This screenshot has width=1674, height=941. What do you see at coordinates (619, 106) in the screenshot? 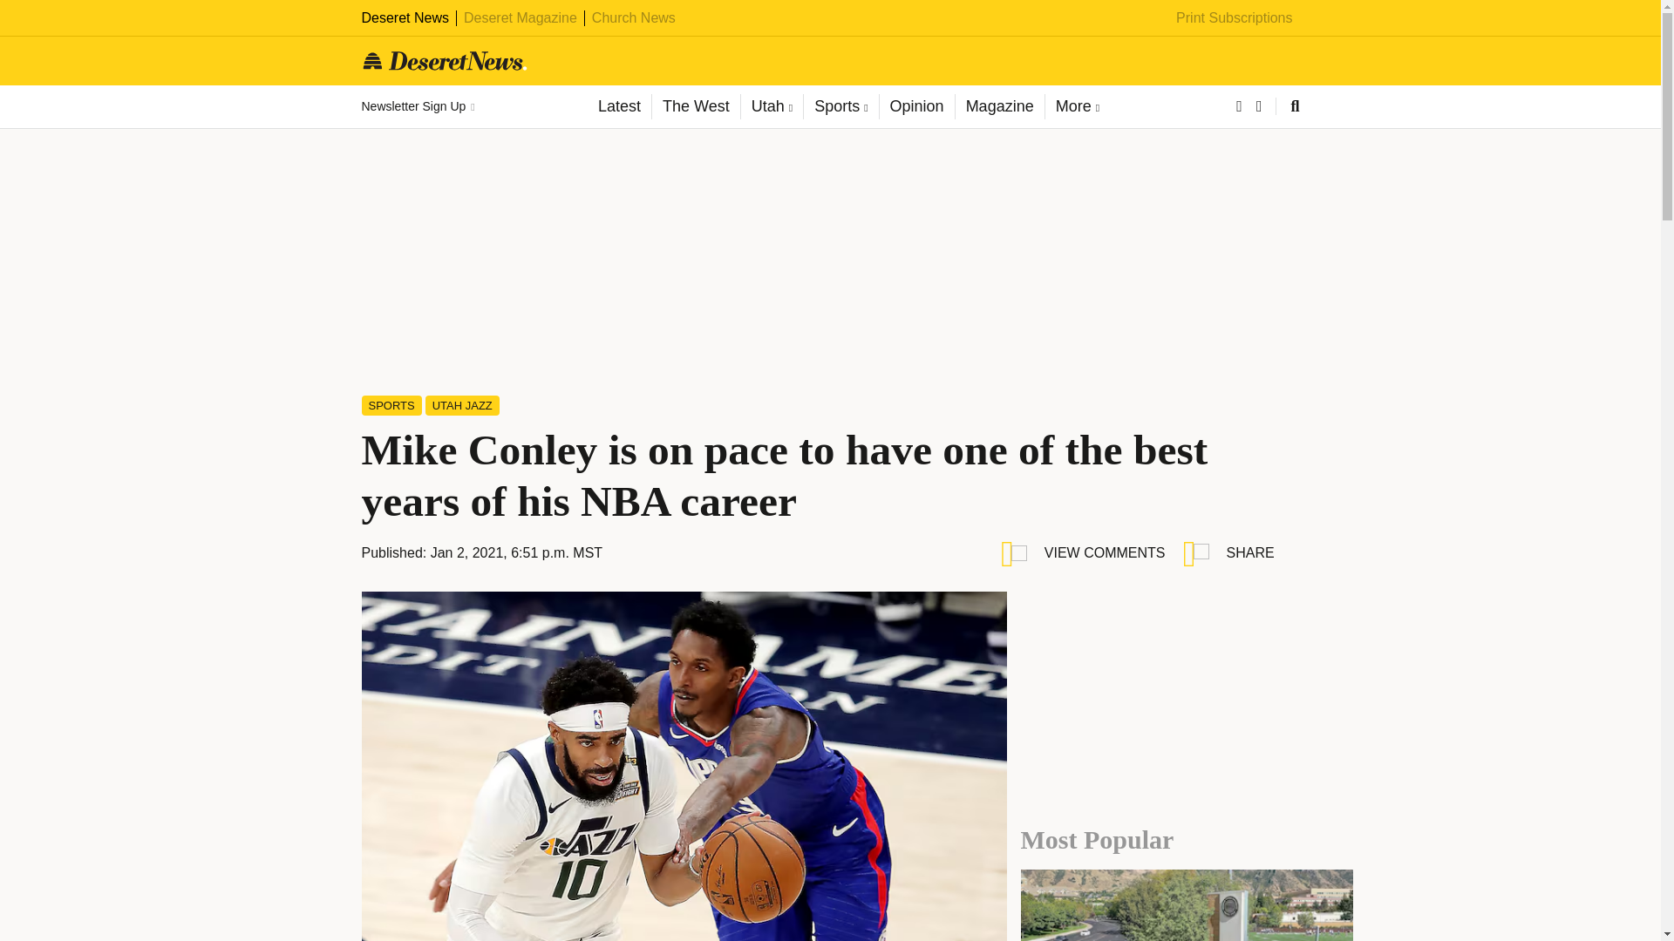
I see `Latest` at bounding box center [619, 106].